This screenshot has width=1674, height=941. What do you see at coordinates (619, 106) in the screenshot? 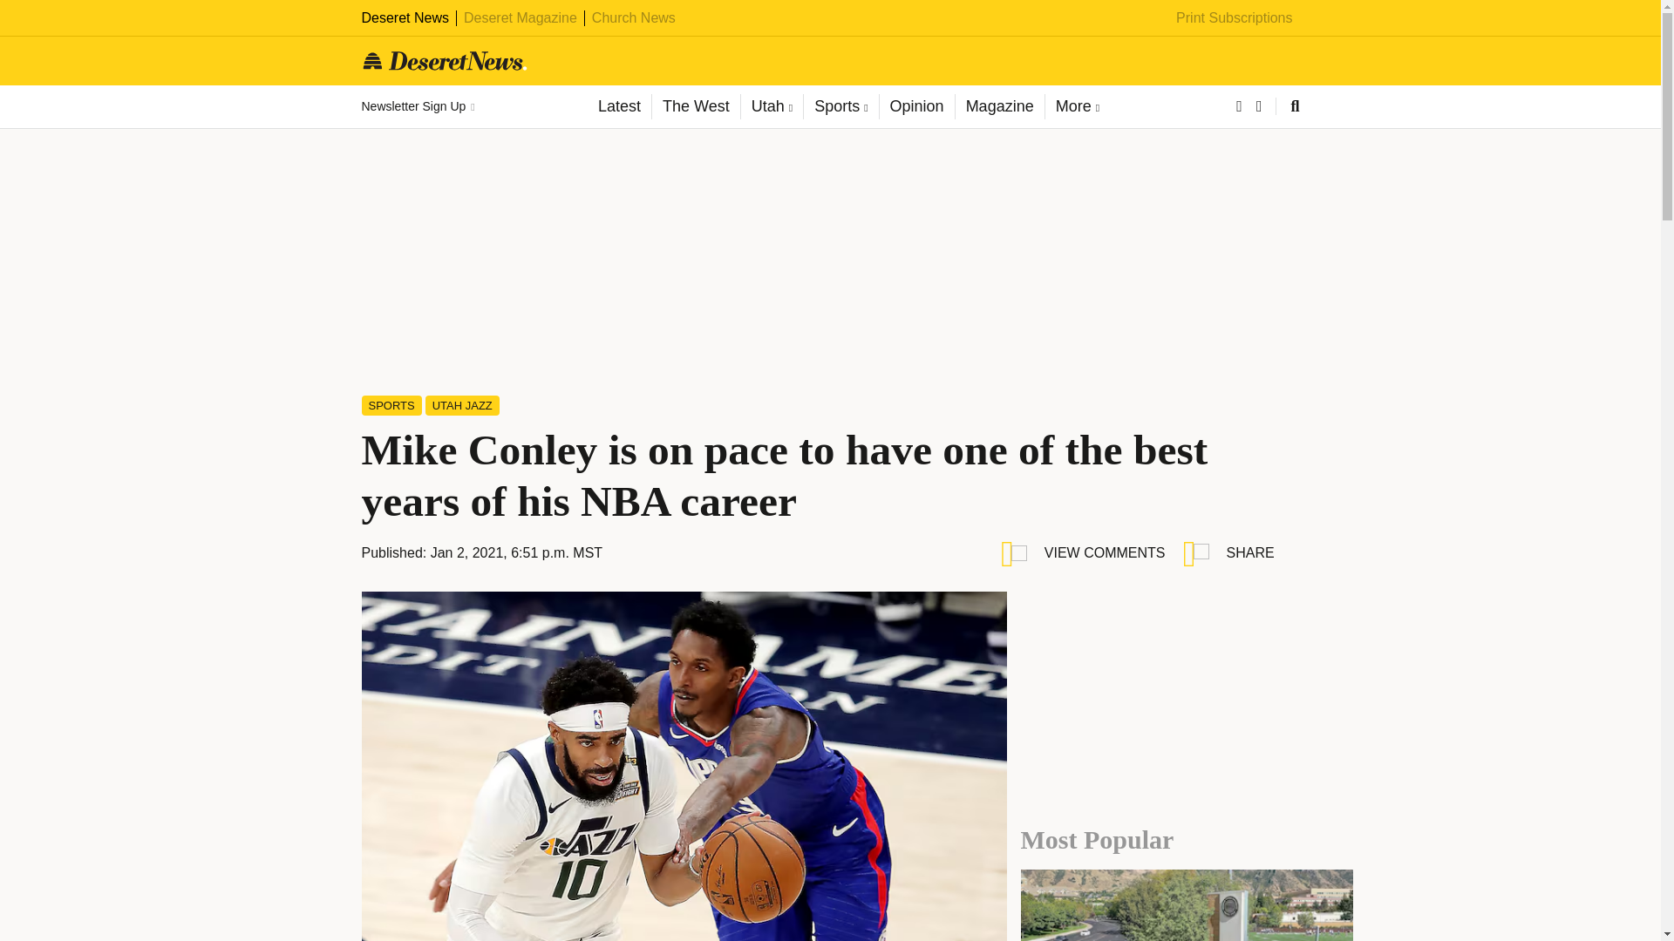
I see `Latest` at bounding box center [619, 106].